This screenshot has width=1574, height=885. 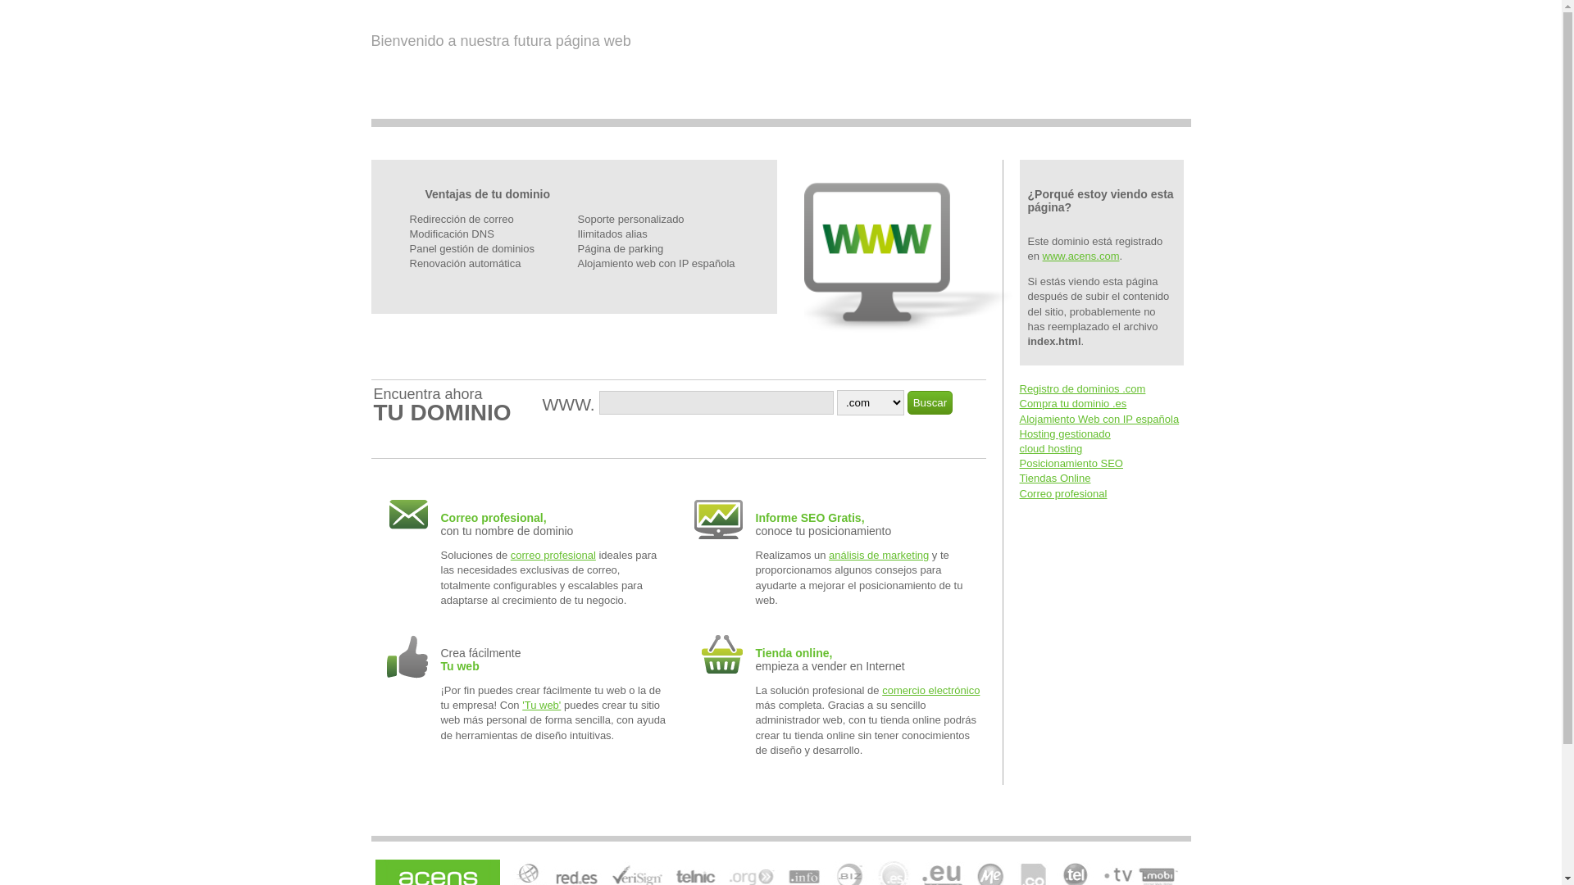 What do you see at coordinates (1064, 493) in the screenshot?
I see `Correo profesional` at bounding box center [1064, 493].